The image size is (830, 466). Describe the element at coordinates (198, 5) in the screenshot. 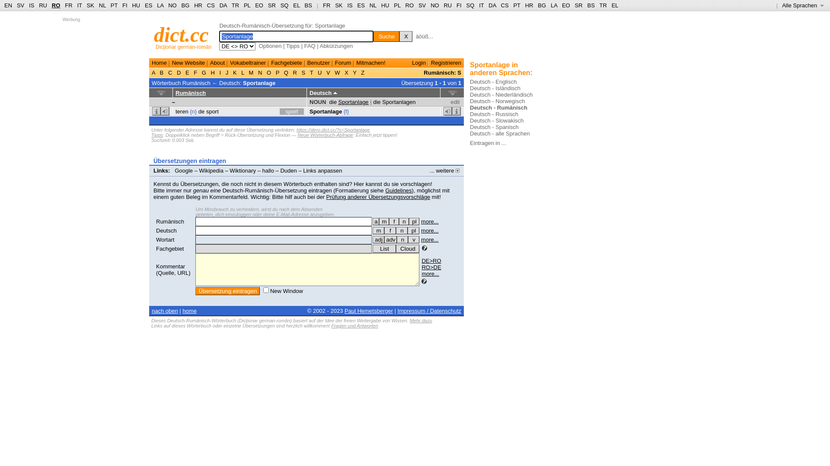

I see `HR` at that location.